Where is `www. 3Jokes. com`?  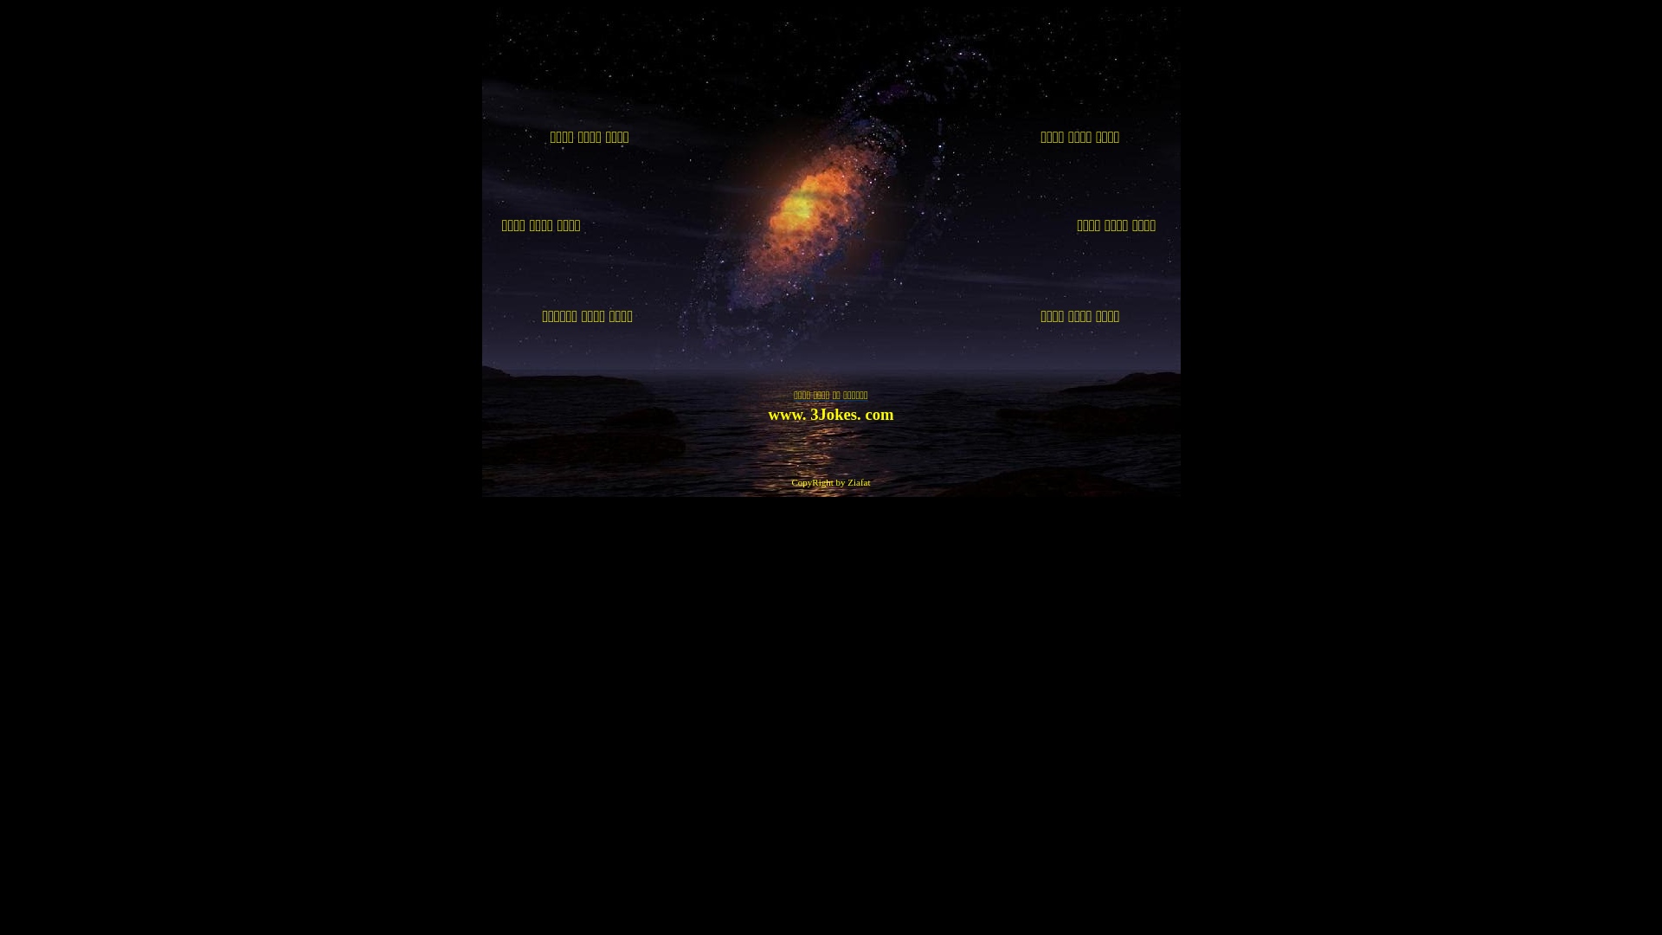
www. 3Jokes. com is located at coordinates (831, 414).